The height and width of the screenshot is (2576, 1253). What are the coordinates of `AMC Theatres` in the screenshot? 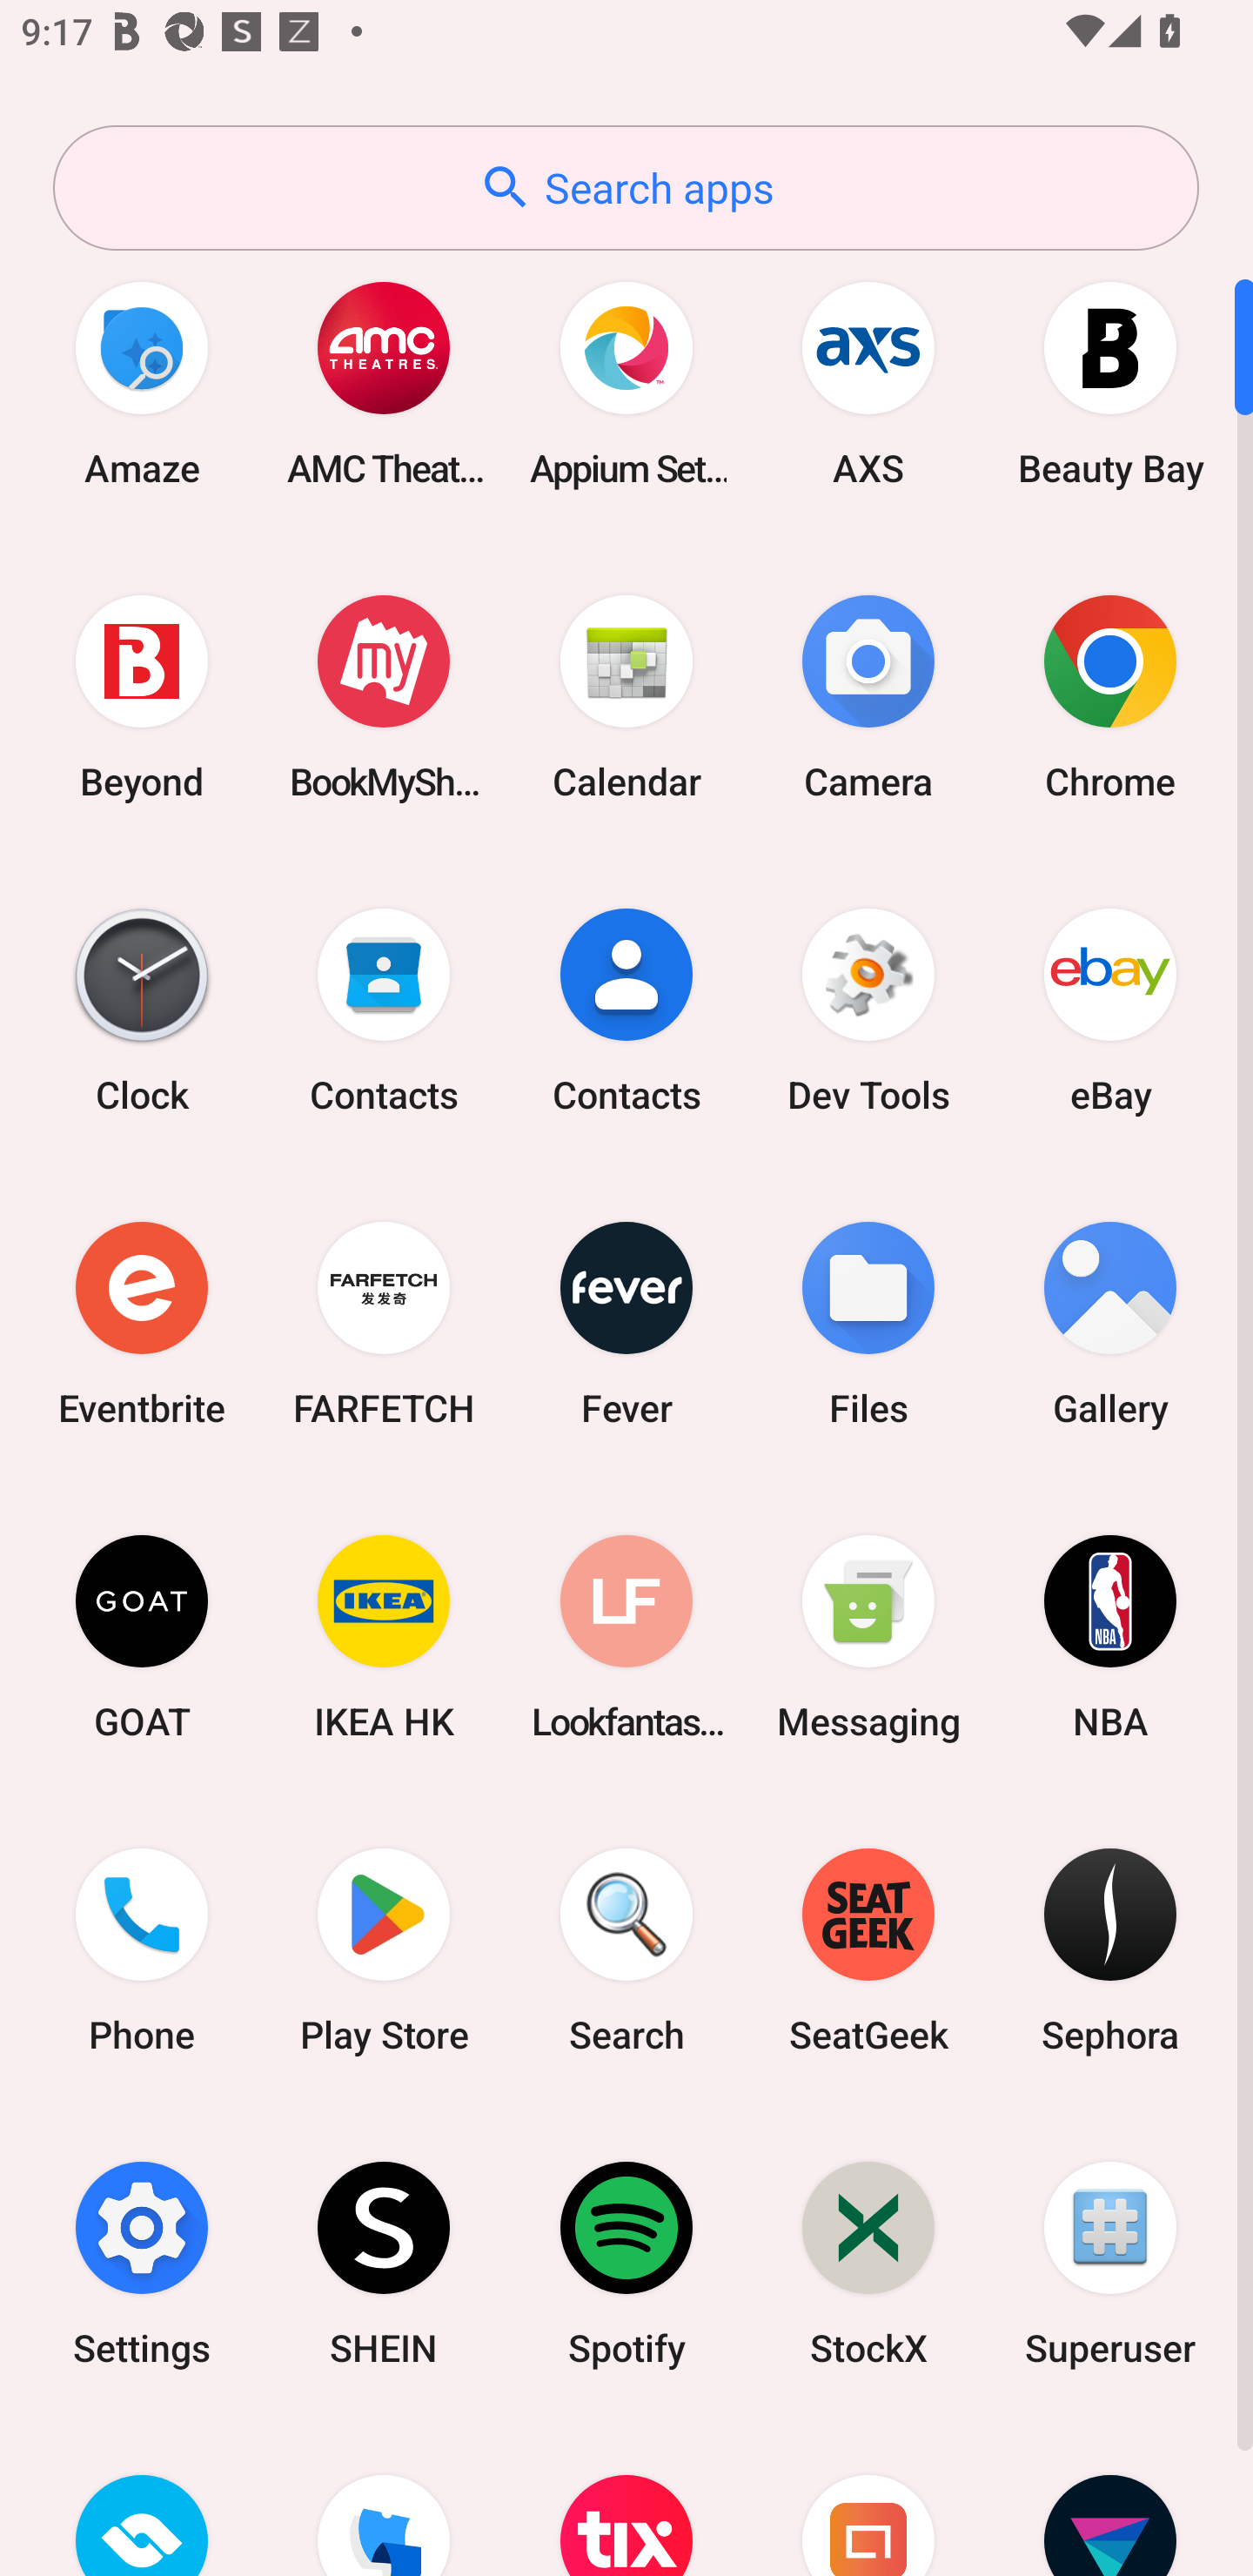 It's located at (384, 383).